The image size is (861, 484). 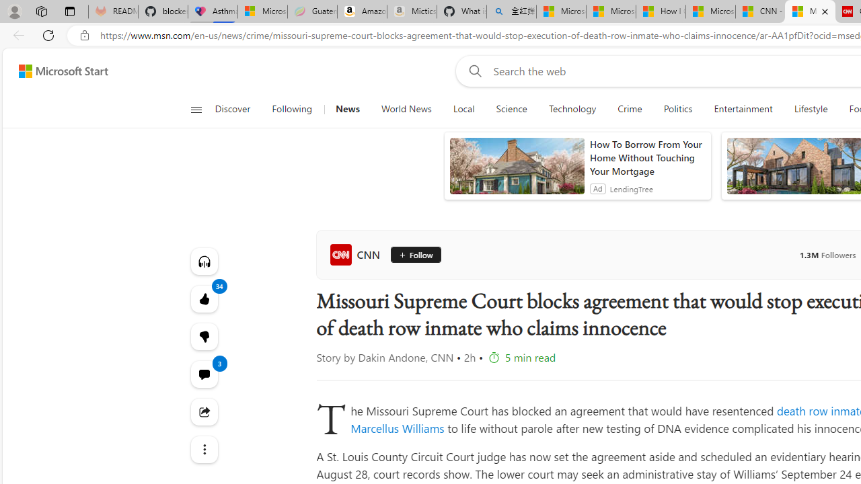 What do you see at coordinates (811, 109) in the screenshot?
I see `Lifestyle` at bounding box center [811, 109].